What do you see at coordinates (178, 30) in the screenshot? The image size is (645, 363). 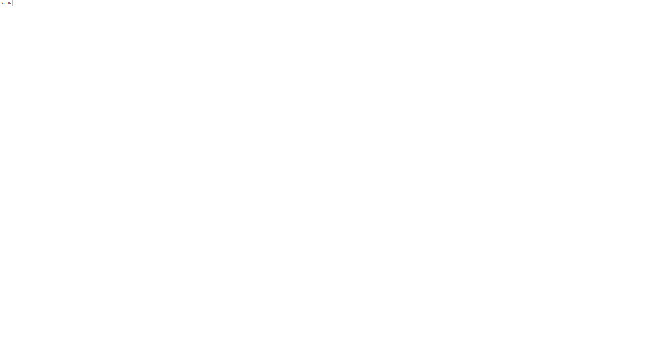 I see `Shading` at bounding box center [178, 30].